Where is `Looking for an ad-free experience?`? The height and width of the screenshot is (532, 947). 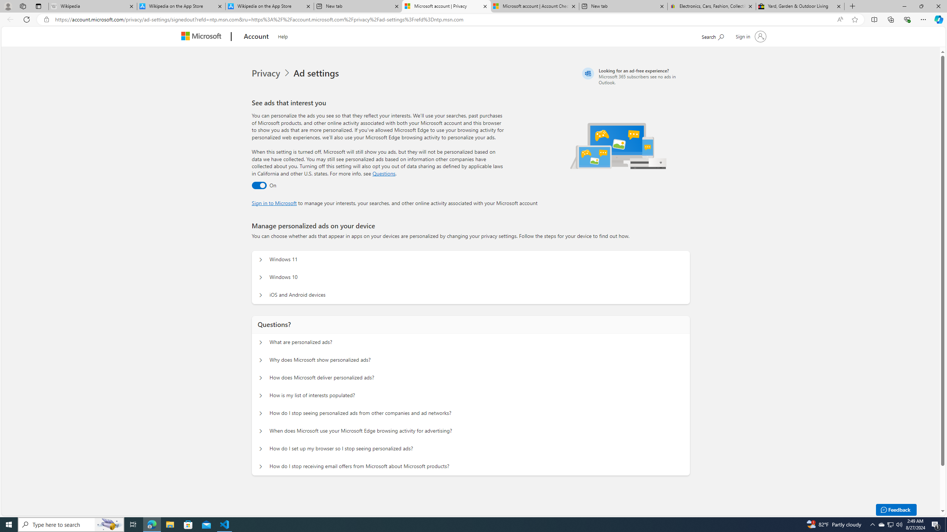
Looking for an ad-free experience? is located at coordinates (635, 76).